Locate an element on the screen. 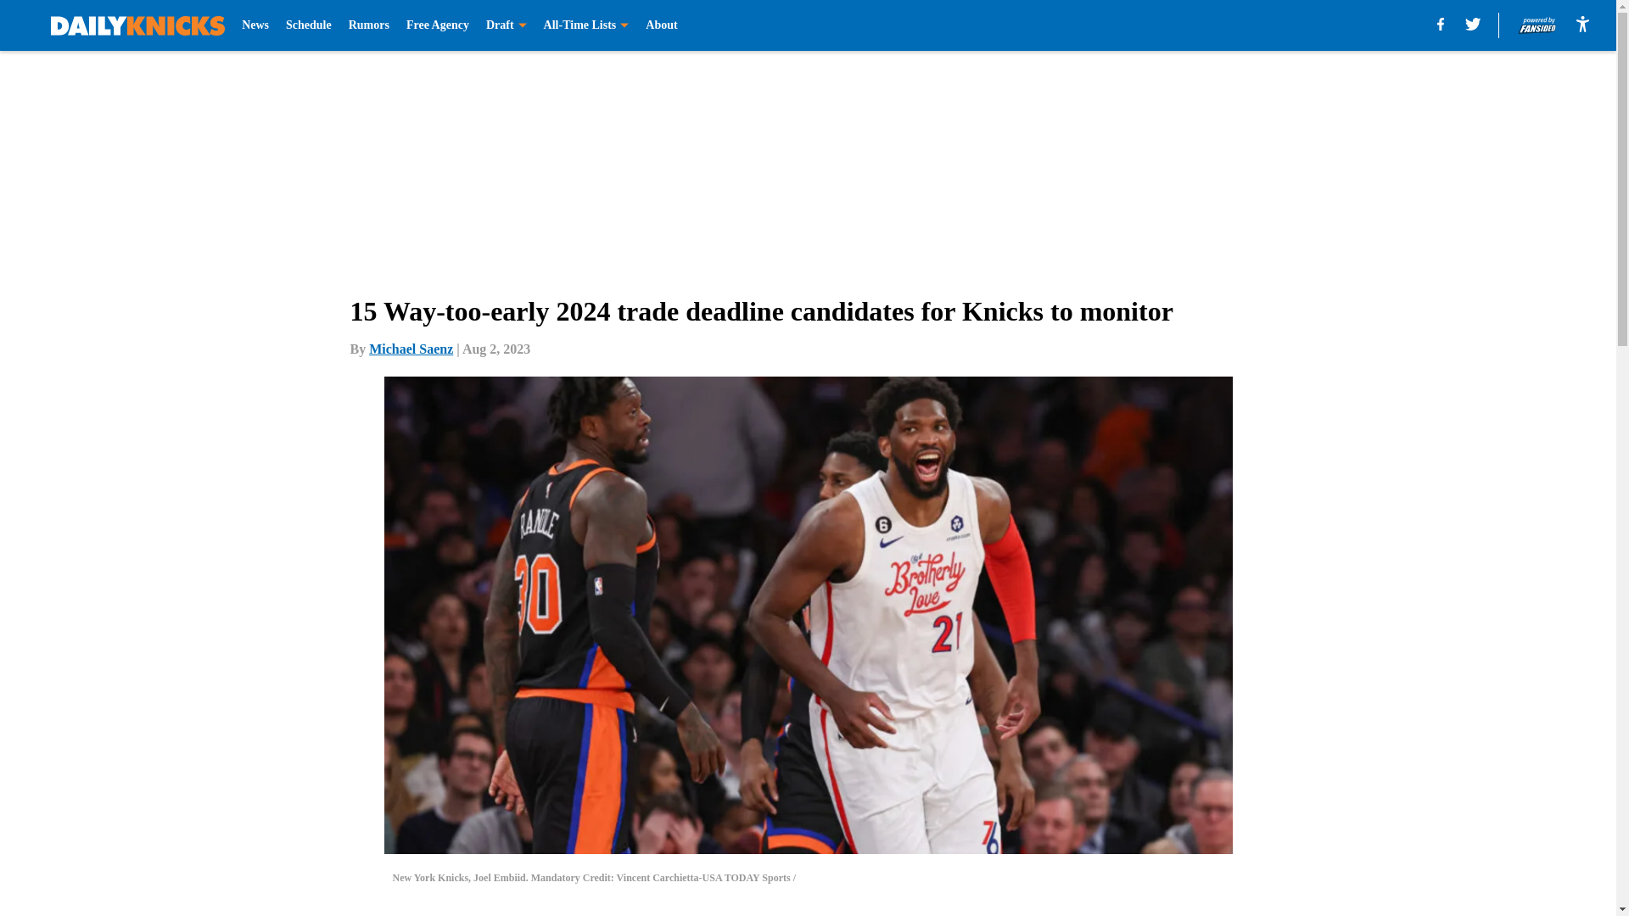 Image resolution: width=1629 pixels, height=916 pixels. About is located at coordinates (661, 25).